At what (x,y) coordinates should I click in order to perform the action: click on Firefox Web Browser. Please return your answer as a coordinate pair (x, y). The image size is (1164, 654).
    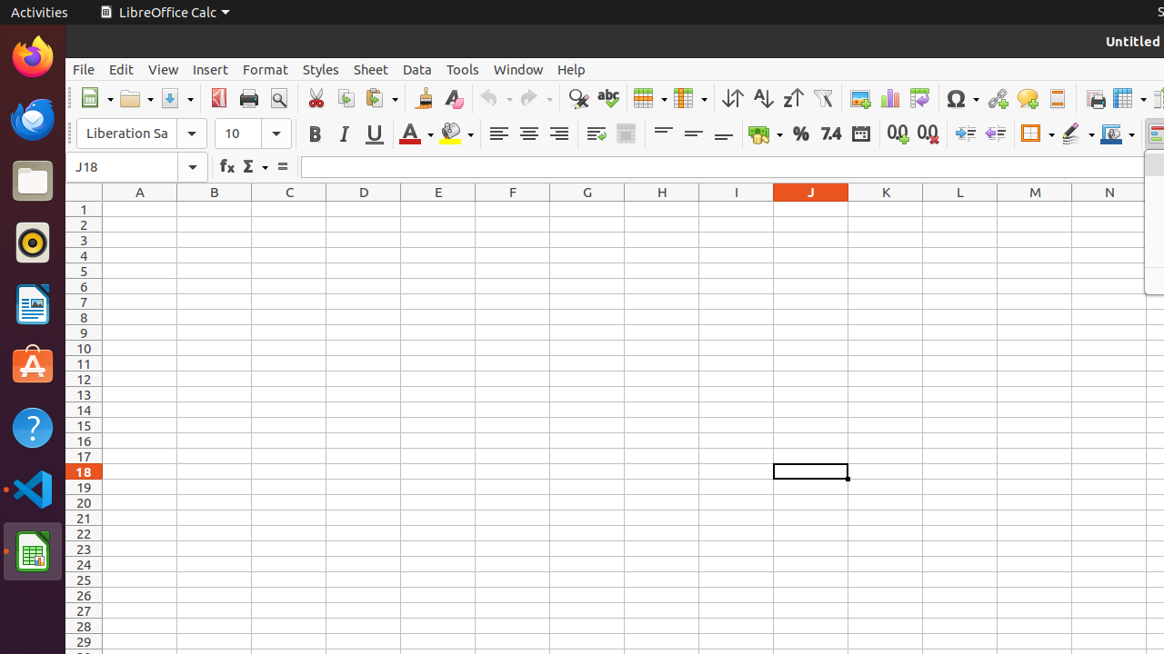
    Looking at the image, I should click on (33, 57).